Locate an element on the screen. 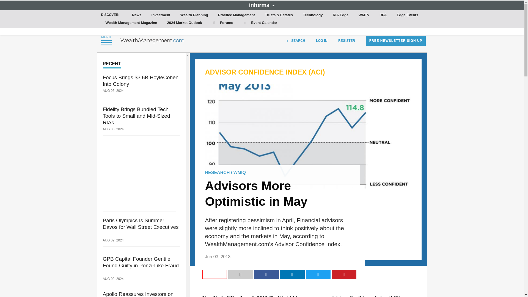 This screenshot has width=528, height=297. Wealth Management Magazine is located at coordinates (131, 23).